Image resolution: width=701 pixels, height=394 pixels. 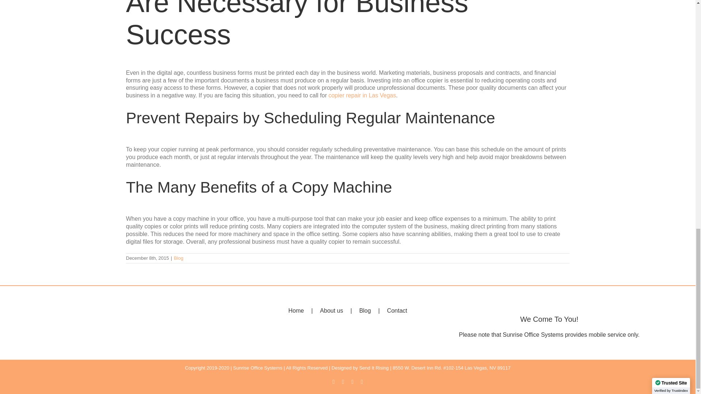 I want to click on About us, so click(x=340, y=311).